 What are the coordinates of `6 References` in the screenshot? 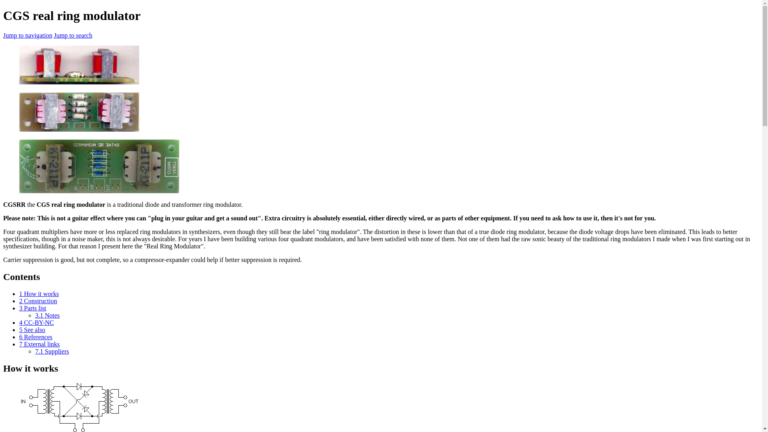 It's located at (36, 337).